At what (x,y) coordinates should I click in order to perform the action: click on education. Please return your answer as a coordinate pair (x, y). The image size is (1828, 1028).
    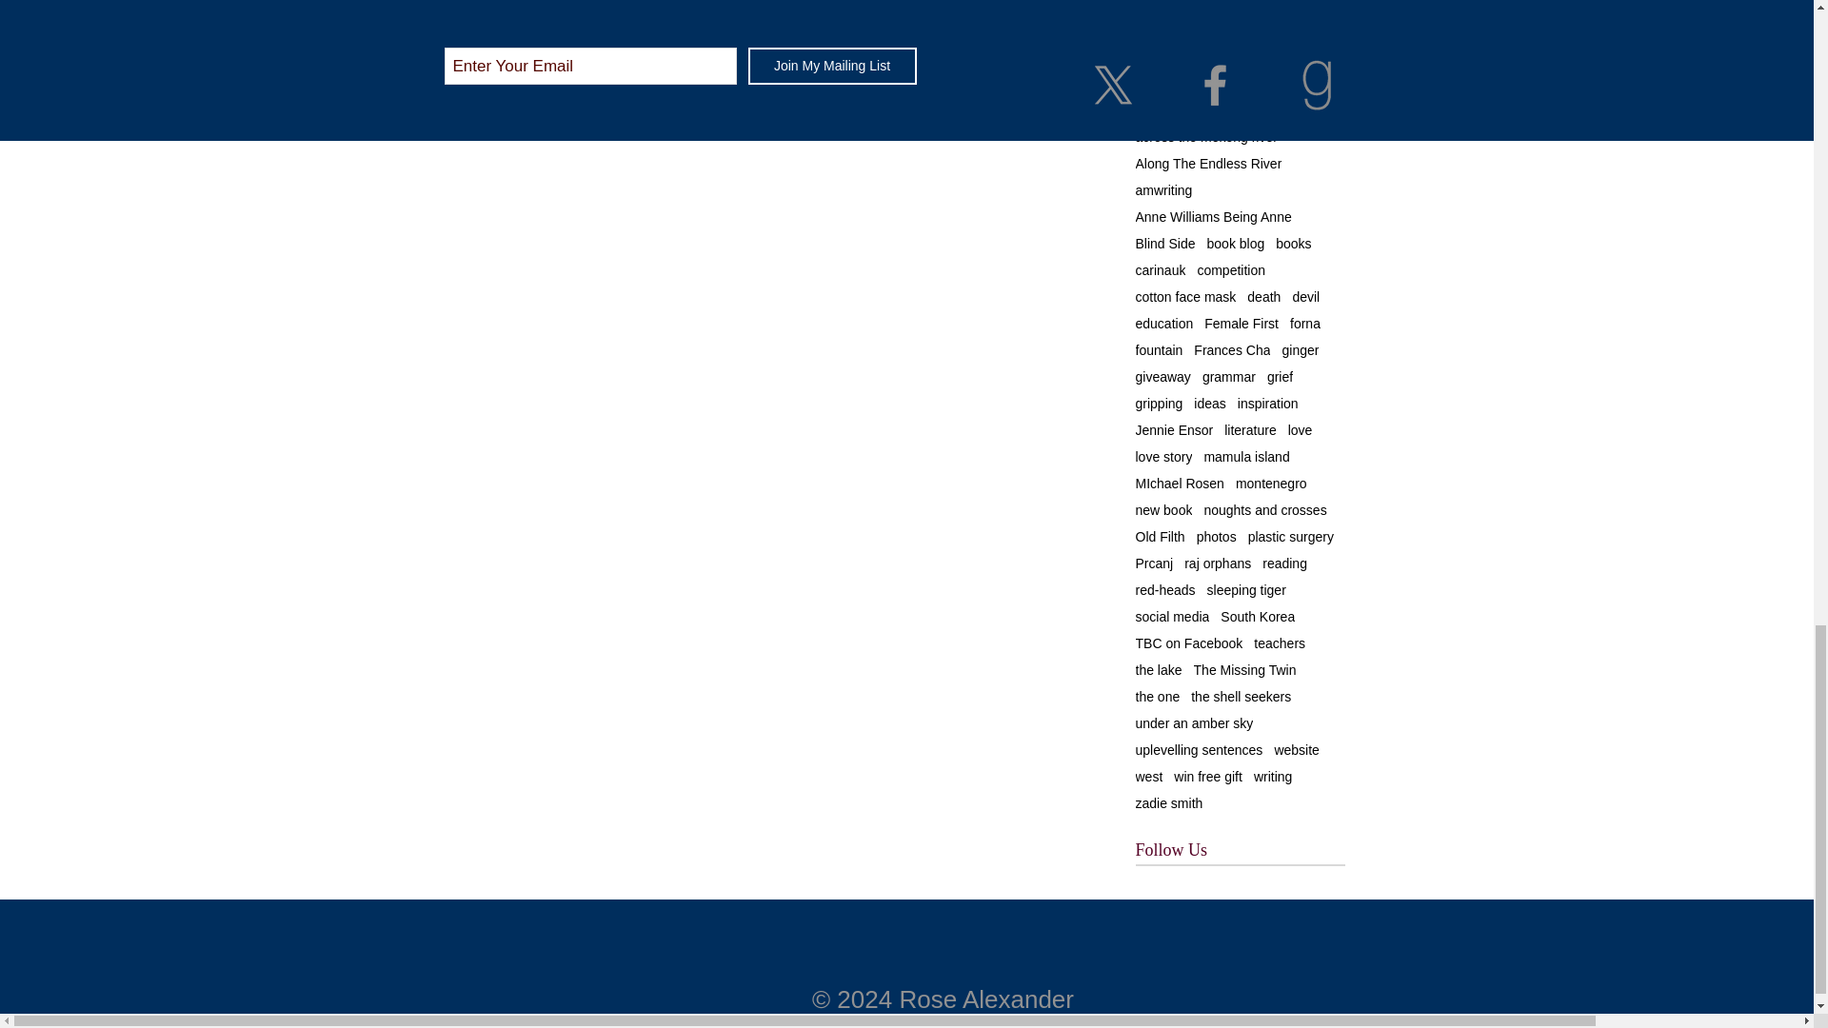
    Looking at the image, I should click on (1163, 323).